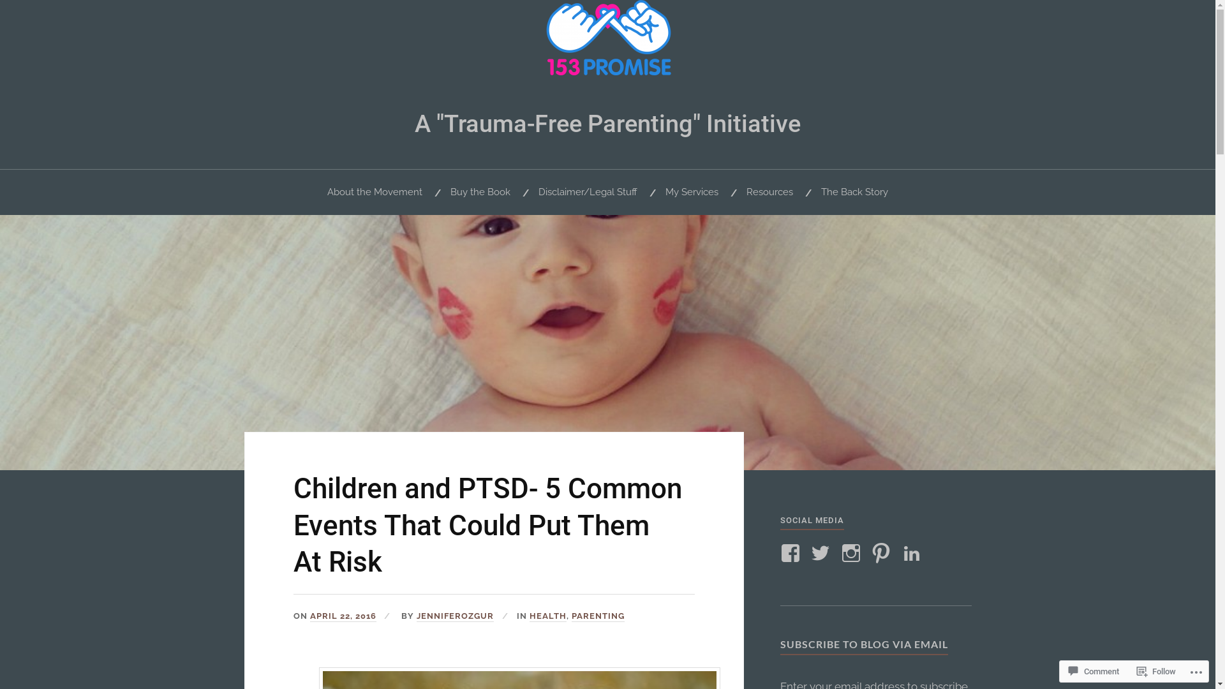 Image resolution: width=1225 pixels, height=689 pixels. Describe the element at coordinates (607, 124) in the screenshot. I see `A "Trauma-Free Parenting" Initiative` at that location.